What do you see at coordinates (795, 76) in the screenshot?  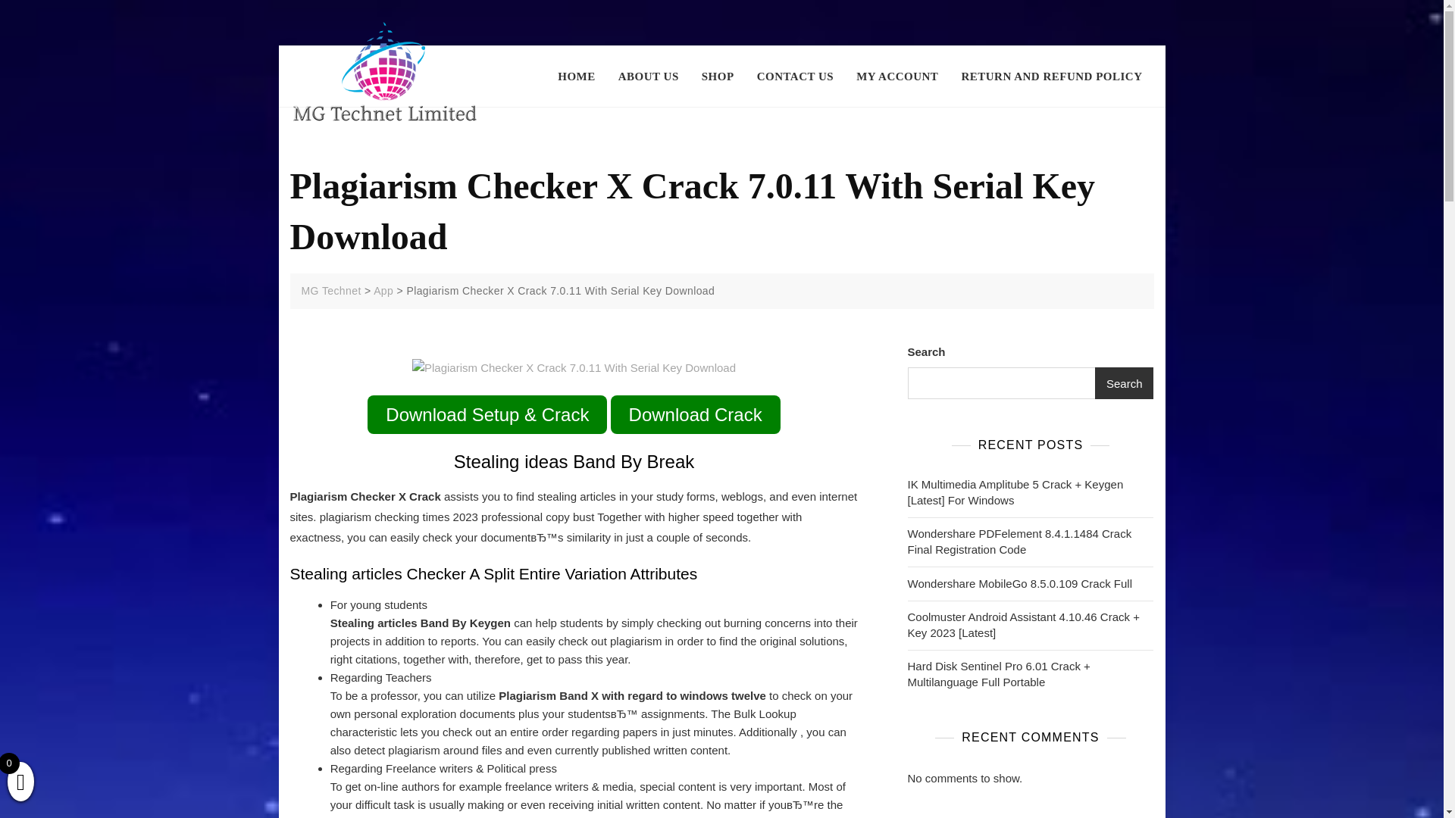 I see `CONTACT US` at bounding box center [795, 76].